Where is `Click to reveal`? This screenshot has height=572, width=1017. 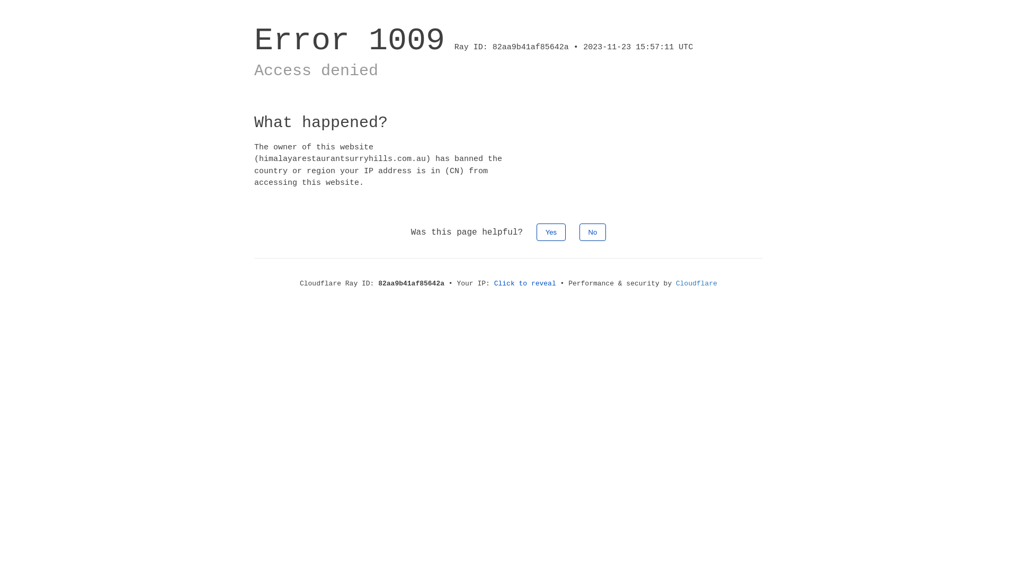
Click to reveal is located at coordinates (525, 284).